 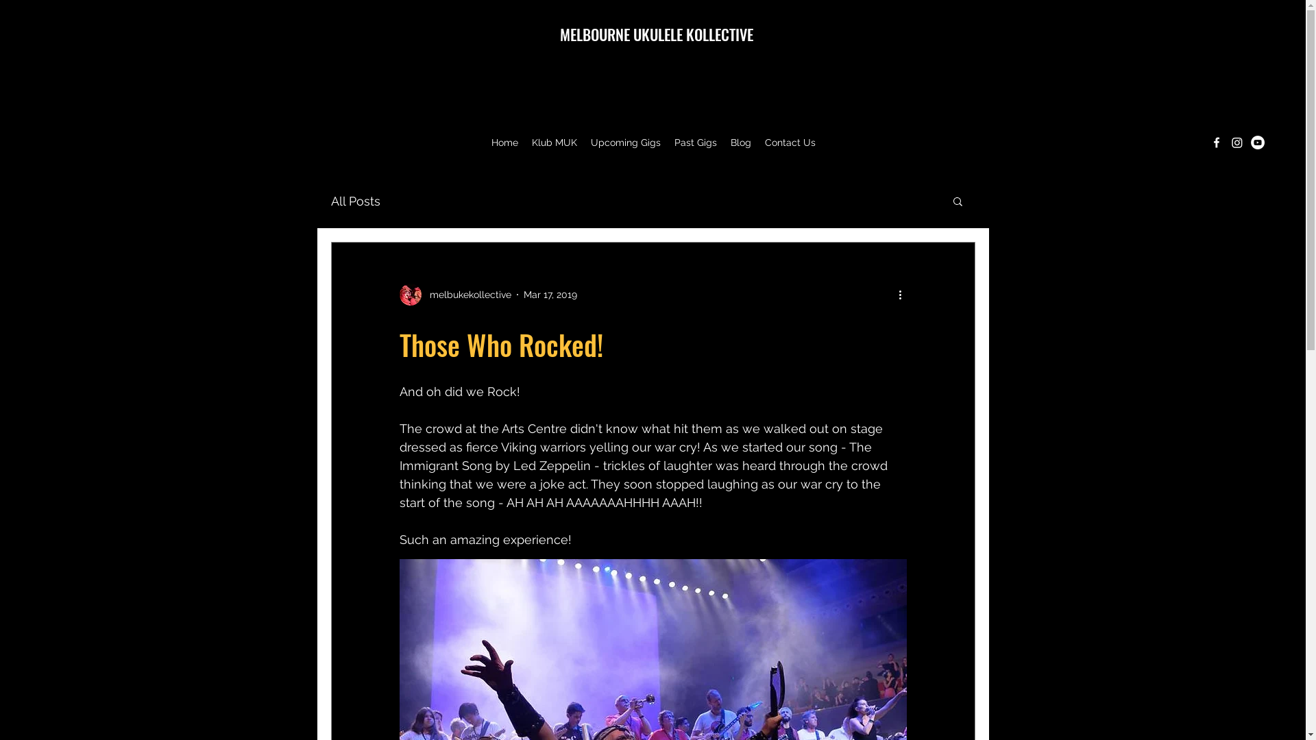 What do you see at coordinates (555, 143) in the screenshot?
I see `Klub MUK` at bounding box center [555, 143].